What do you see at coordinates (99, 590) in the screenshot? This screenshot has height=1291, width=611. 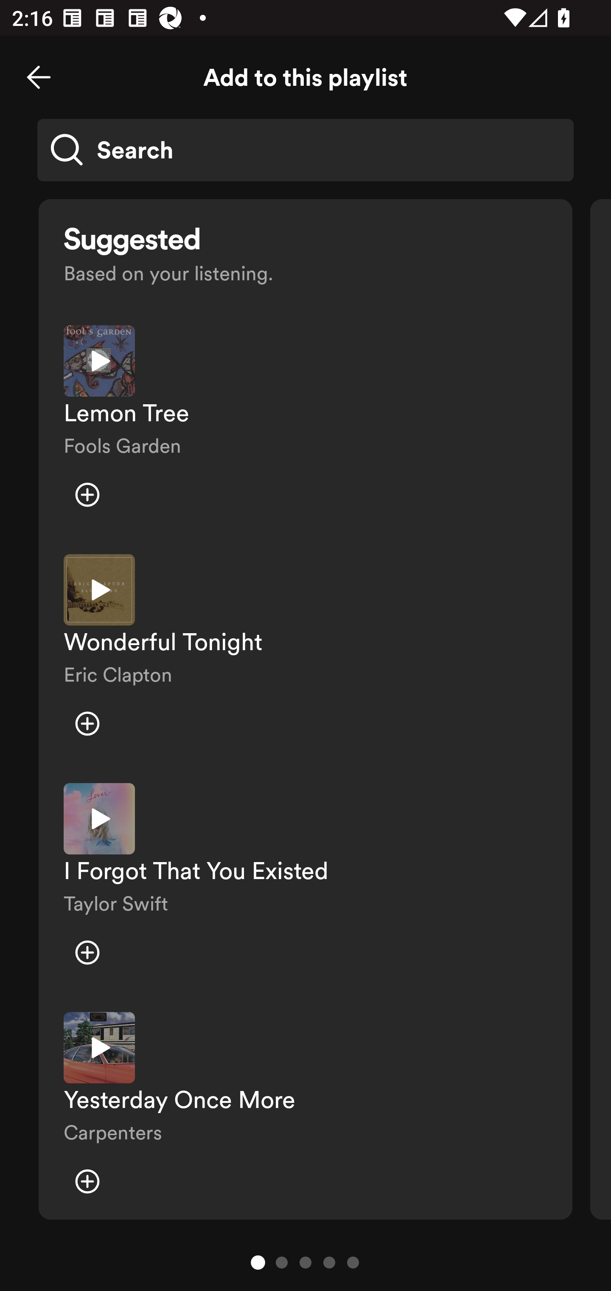 I see `Play preview` at bounding box center [99, 590].